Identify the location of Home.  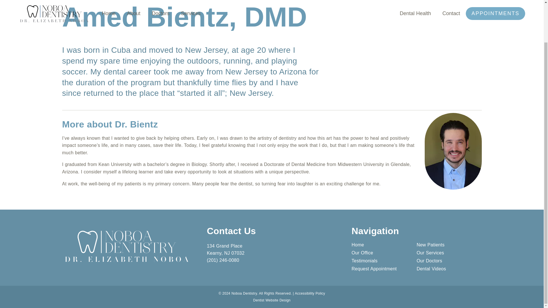
(384, 245).